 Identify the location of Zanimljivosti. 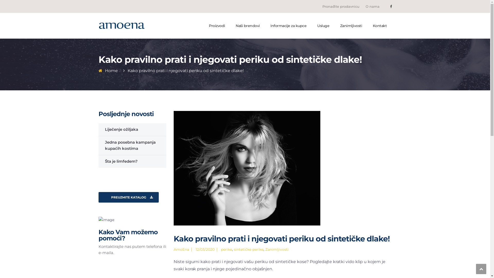
(350, 26).